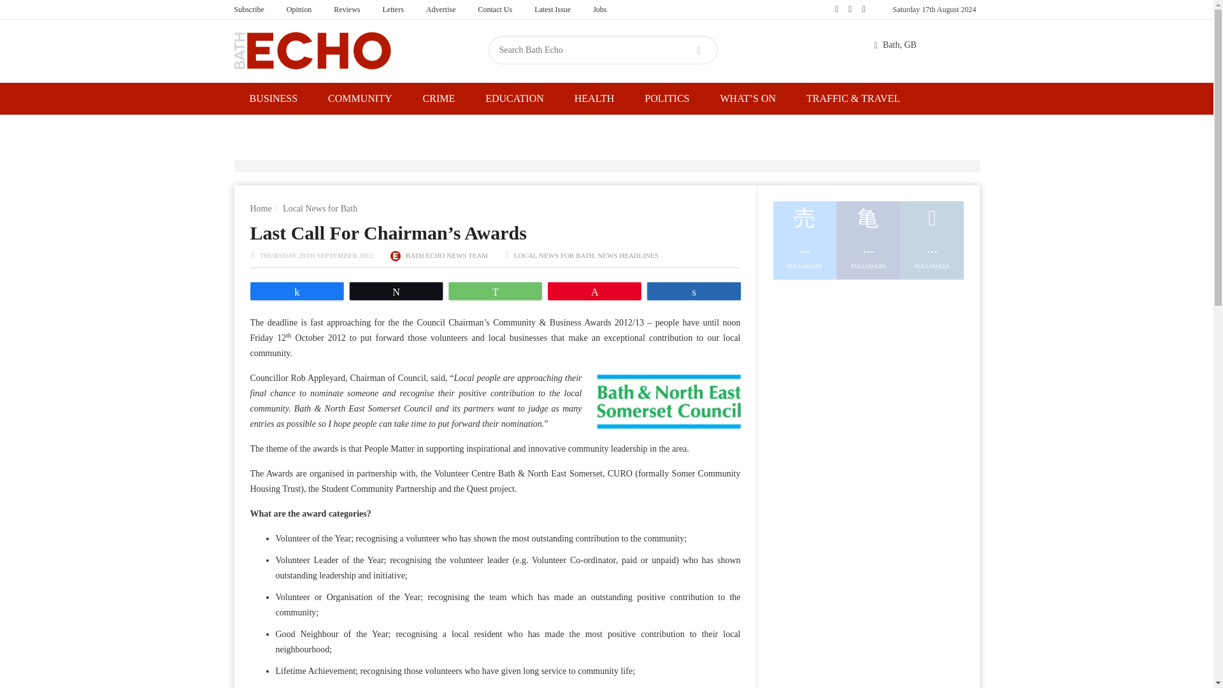 Image resolution: width=1223 pixels, height=688 pixels. Describe the element at coordinates (447, 255) in the screenshot. I see `BATH ECHO NEWS TEAM` at that location.